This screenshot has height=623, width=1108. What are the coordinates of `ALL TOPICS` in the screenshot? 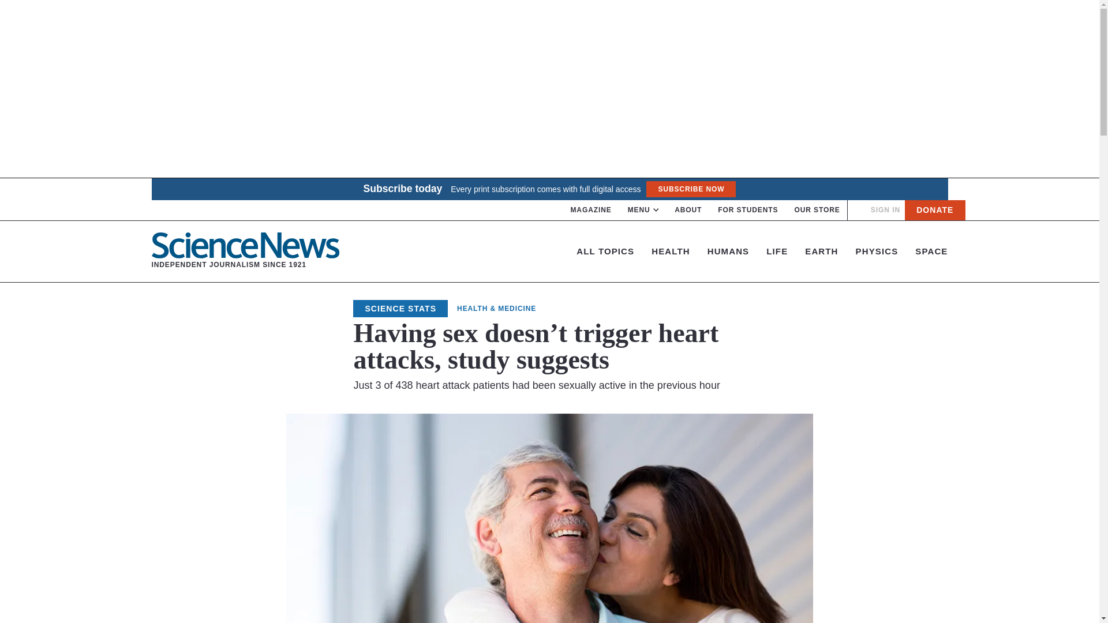 It's located at (605, 250).